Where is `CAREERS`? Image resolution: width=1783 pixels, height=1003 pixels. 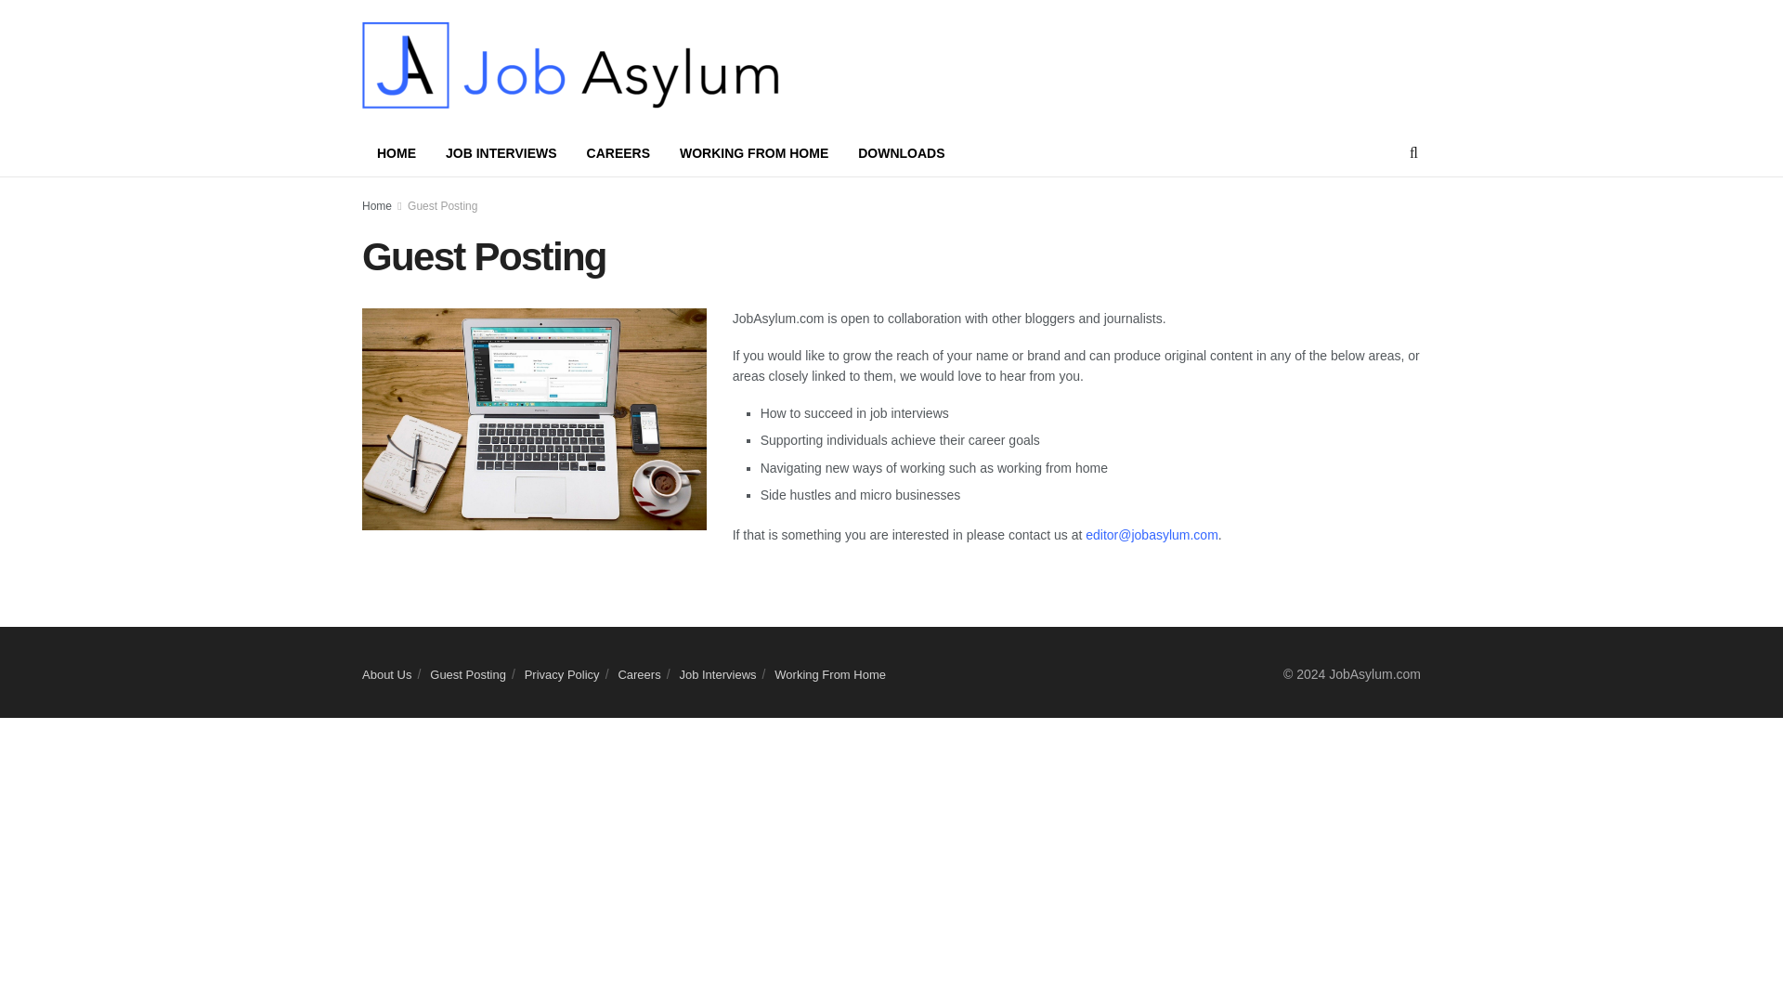
CAREERS is located at coordinates (618, 153).